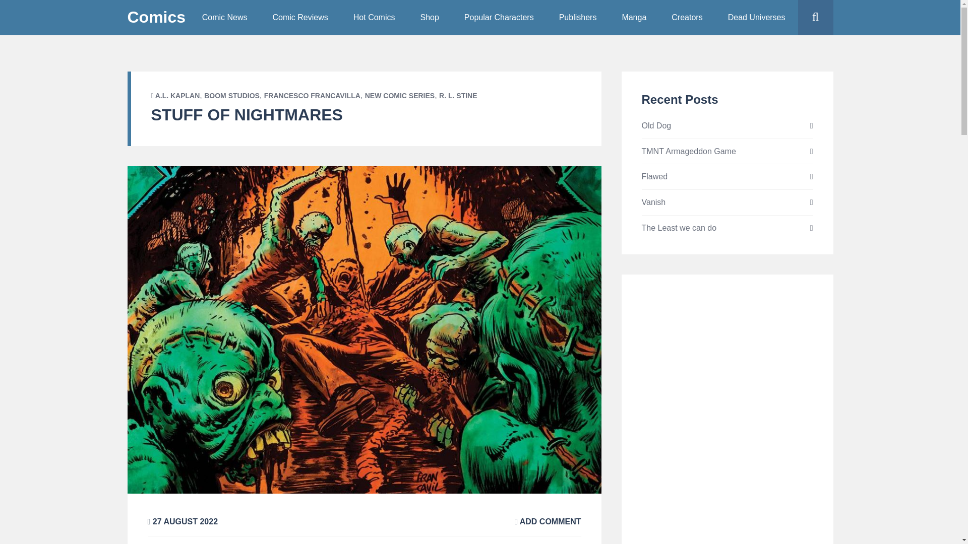 The height and width of the screenshot is (544, 968). Describe the element at coordinates (835, 53) in the screenshot. I see `Go` at that location.